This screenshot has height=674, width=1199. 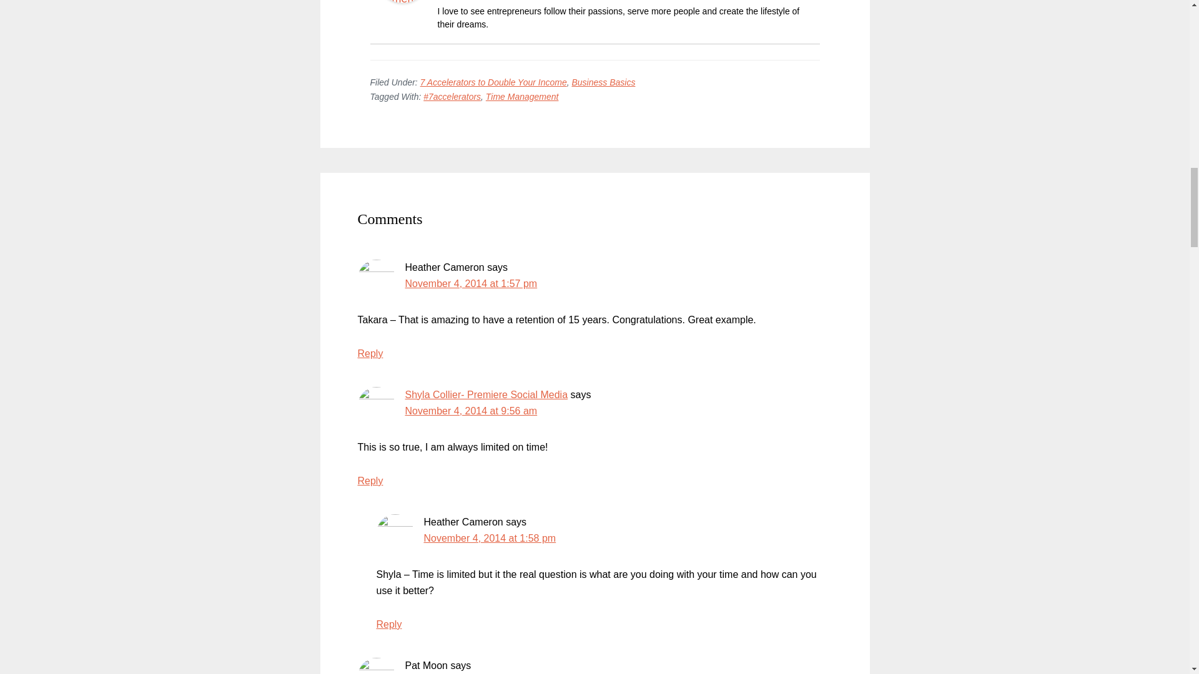 I want to click on Reply, so click(x=370, y=353).